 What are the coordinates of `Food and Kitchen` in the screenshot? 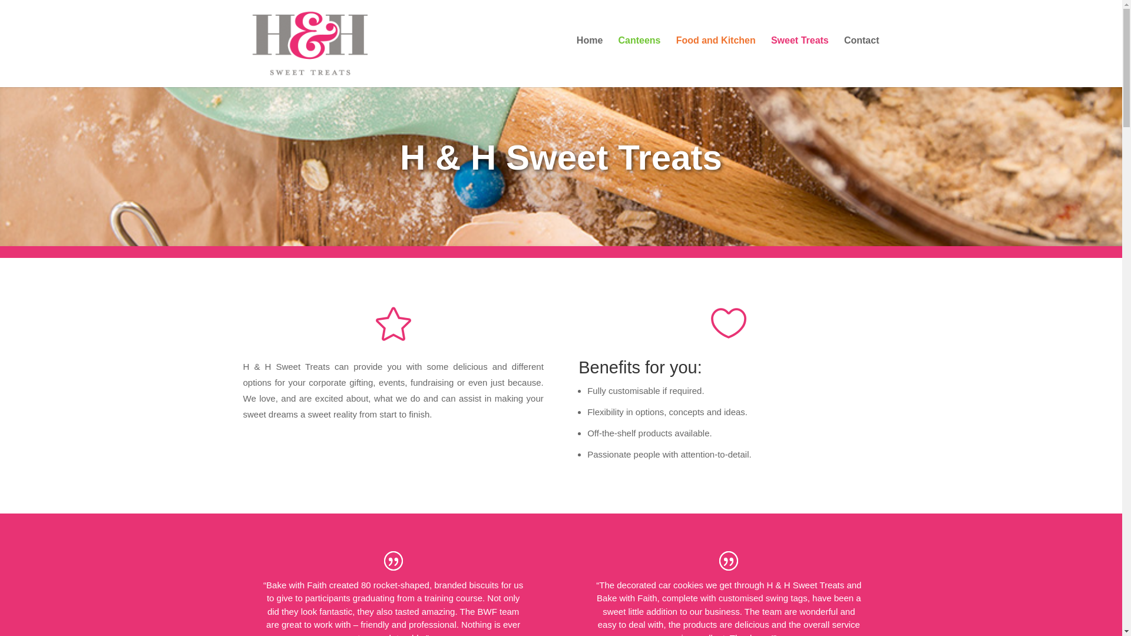 It's located at (716, 59).